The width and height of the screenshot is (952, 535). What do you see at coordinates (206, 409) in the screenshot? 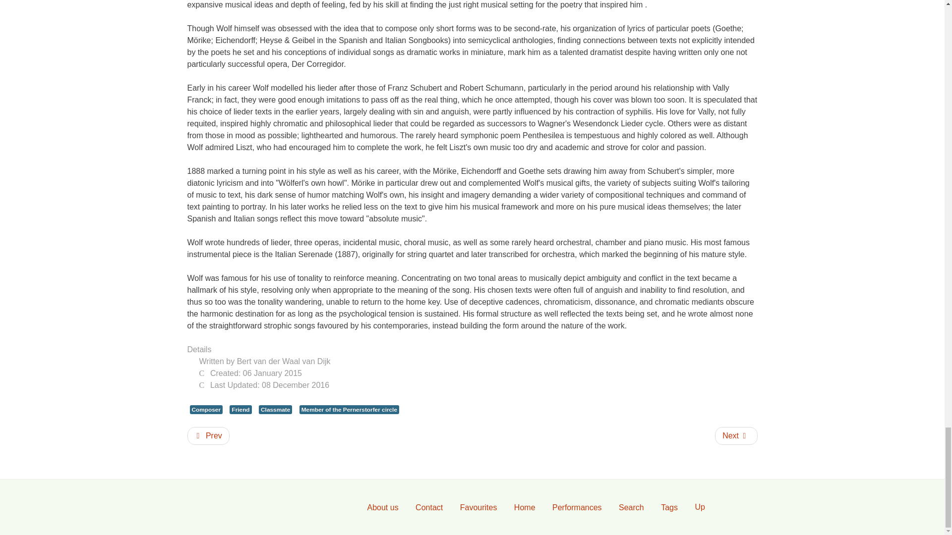
I see `Composer` at bounding box center [206, 409].